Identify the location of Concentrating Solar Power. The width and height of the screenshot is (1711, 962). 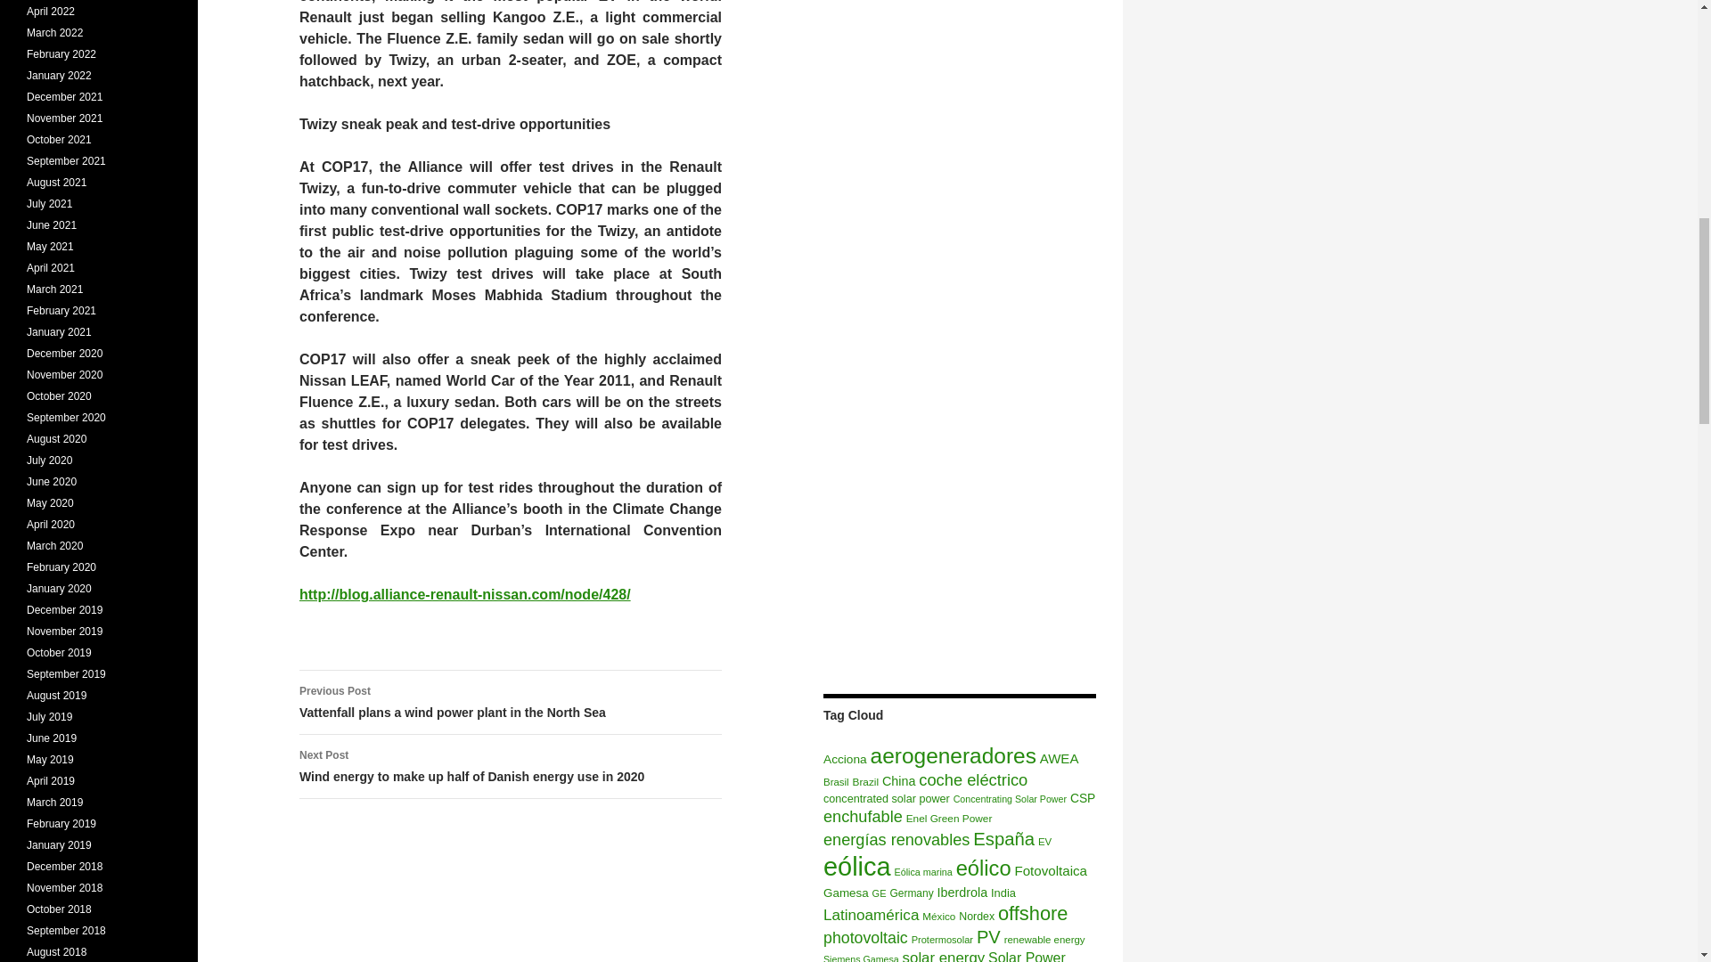
(1009, 798).